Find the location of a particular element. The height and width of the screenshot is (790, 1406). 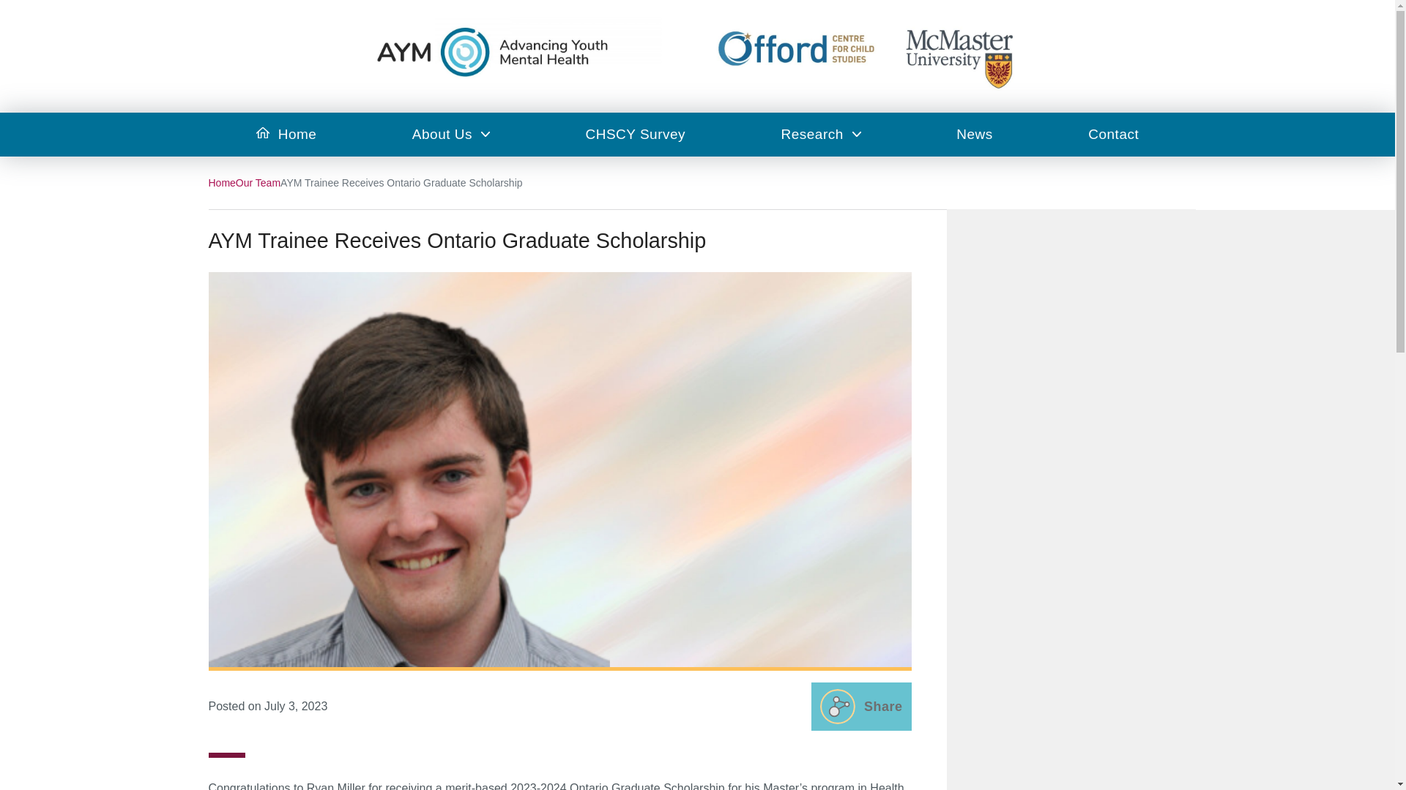

Home is located at coordinates (286, 135).